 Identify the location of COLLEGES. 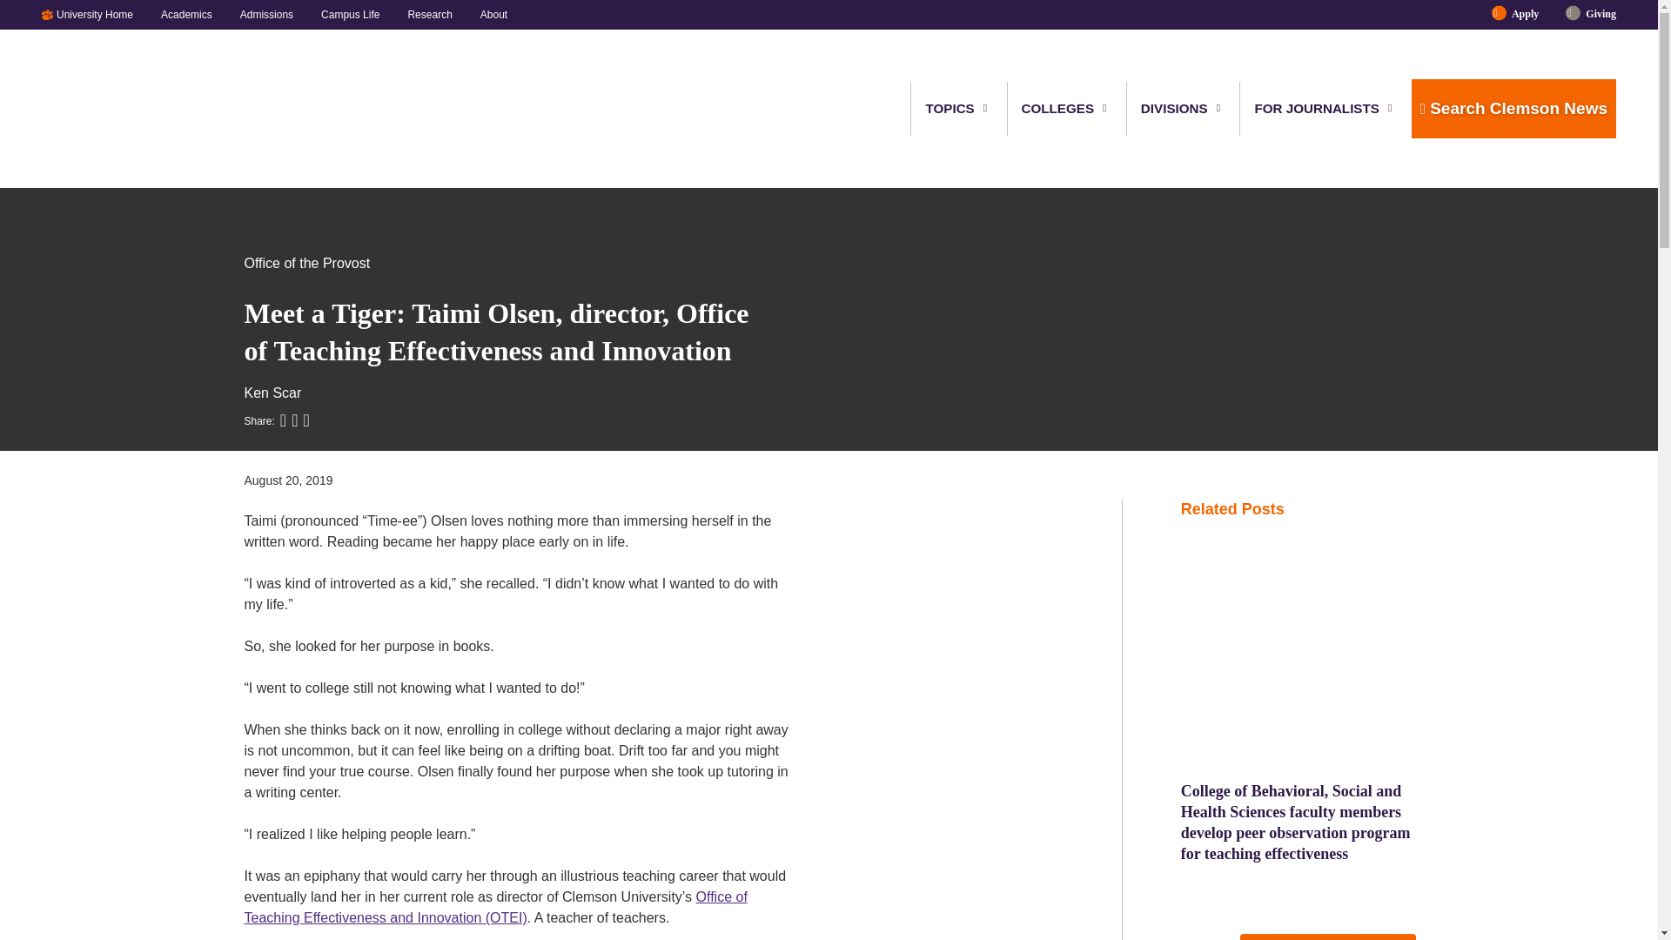
(1058, 108).